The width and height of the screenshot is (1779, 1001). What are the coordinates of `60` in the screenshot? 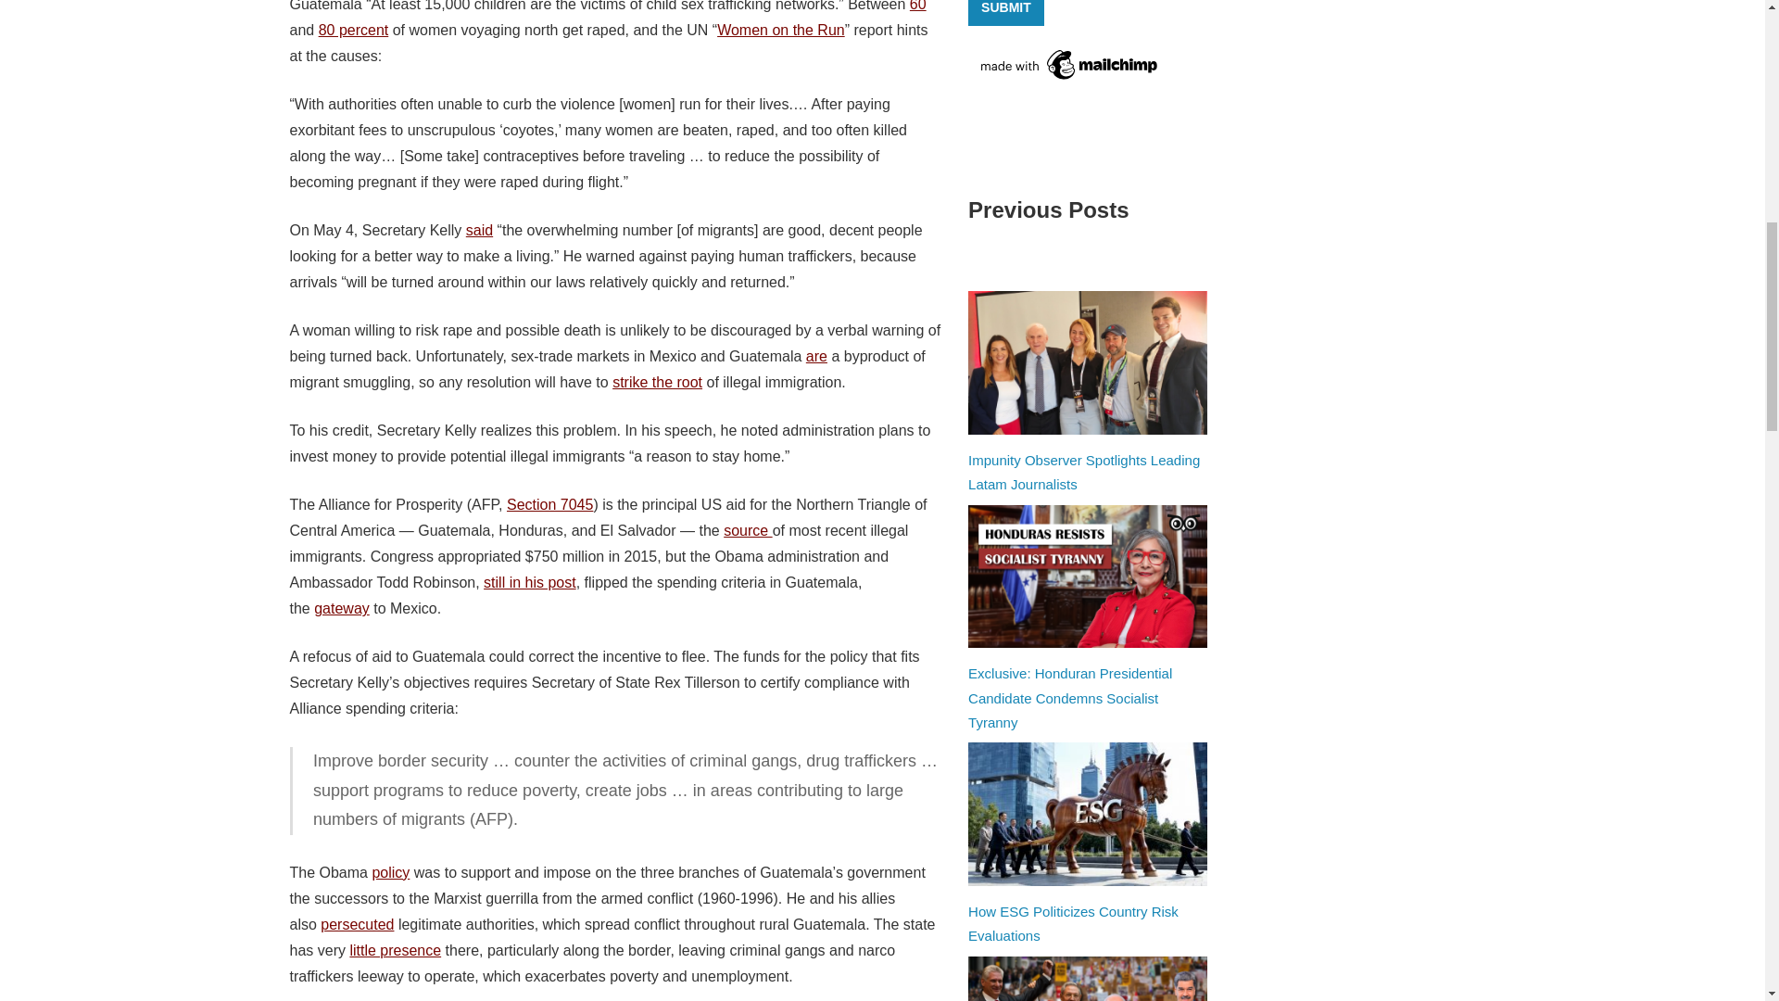 It's located at (917, 6).